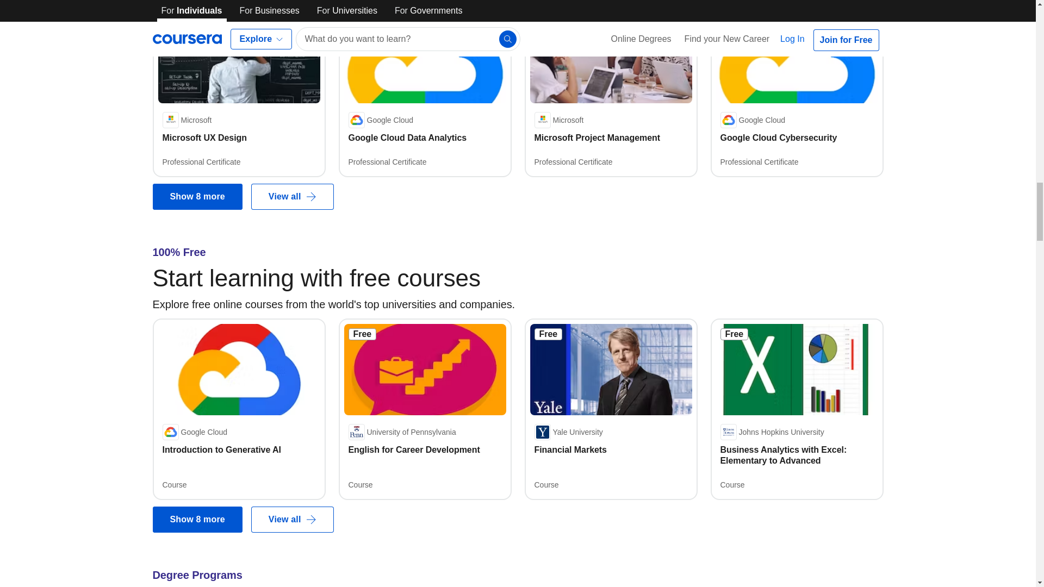 Image resolution: width=1044 pixels, height=587 pixels. What do you see at coordinates (195, 432) in the screenshot?
I see `Google Cloud` at bounding box center [195, 432].